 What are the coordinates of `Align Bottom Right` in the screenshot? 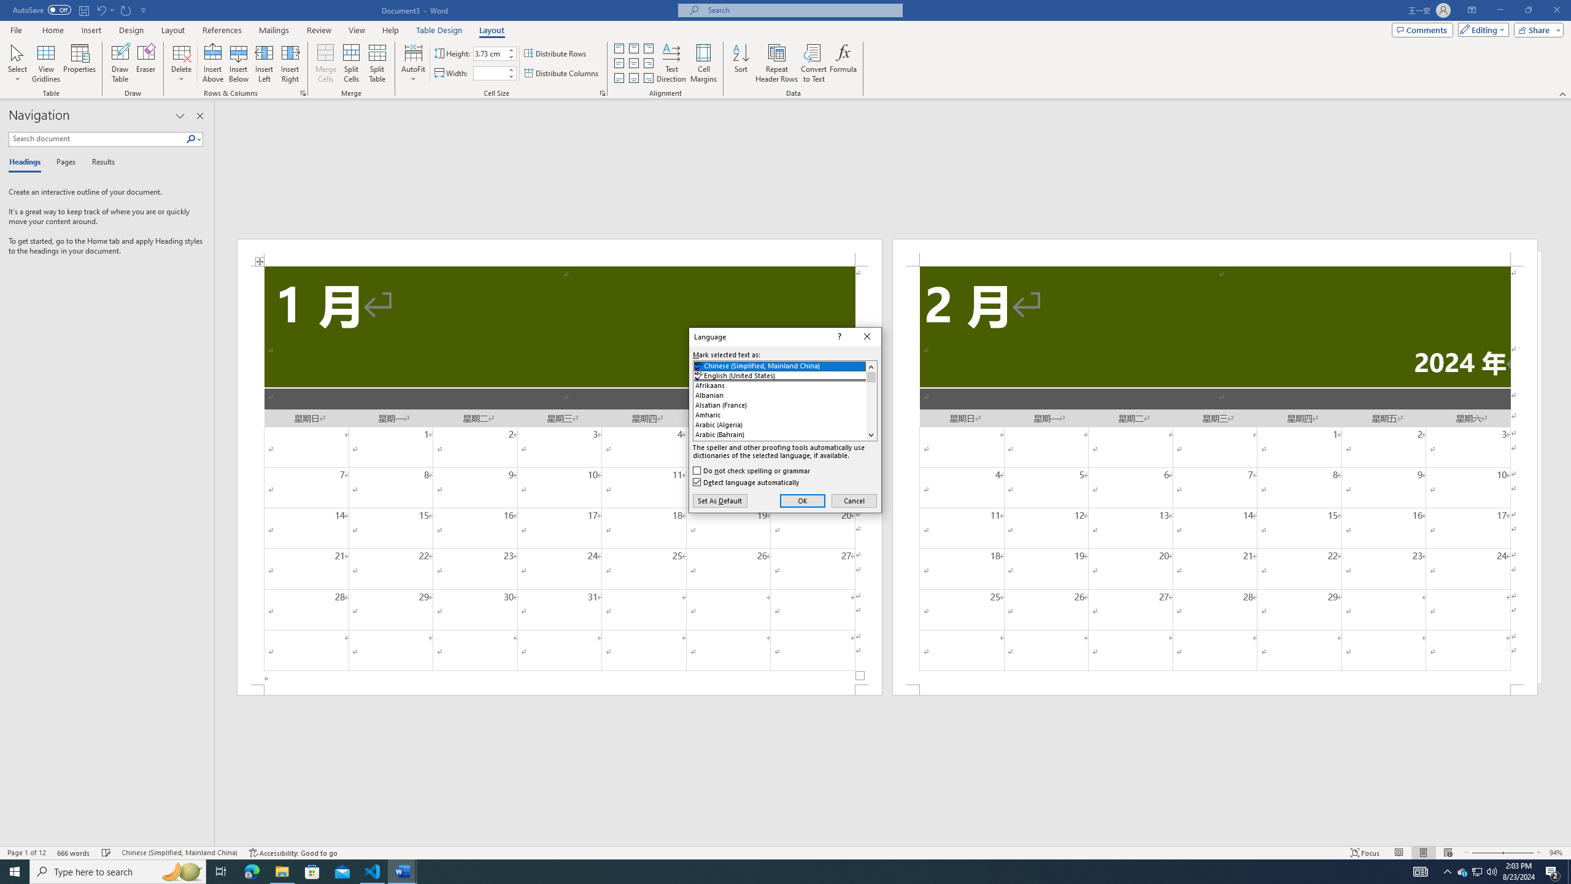 It's located at (649, 79).